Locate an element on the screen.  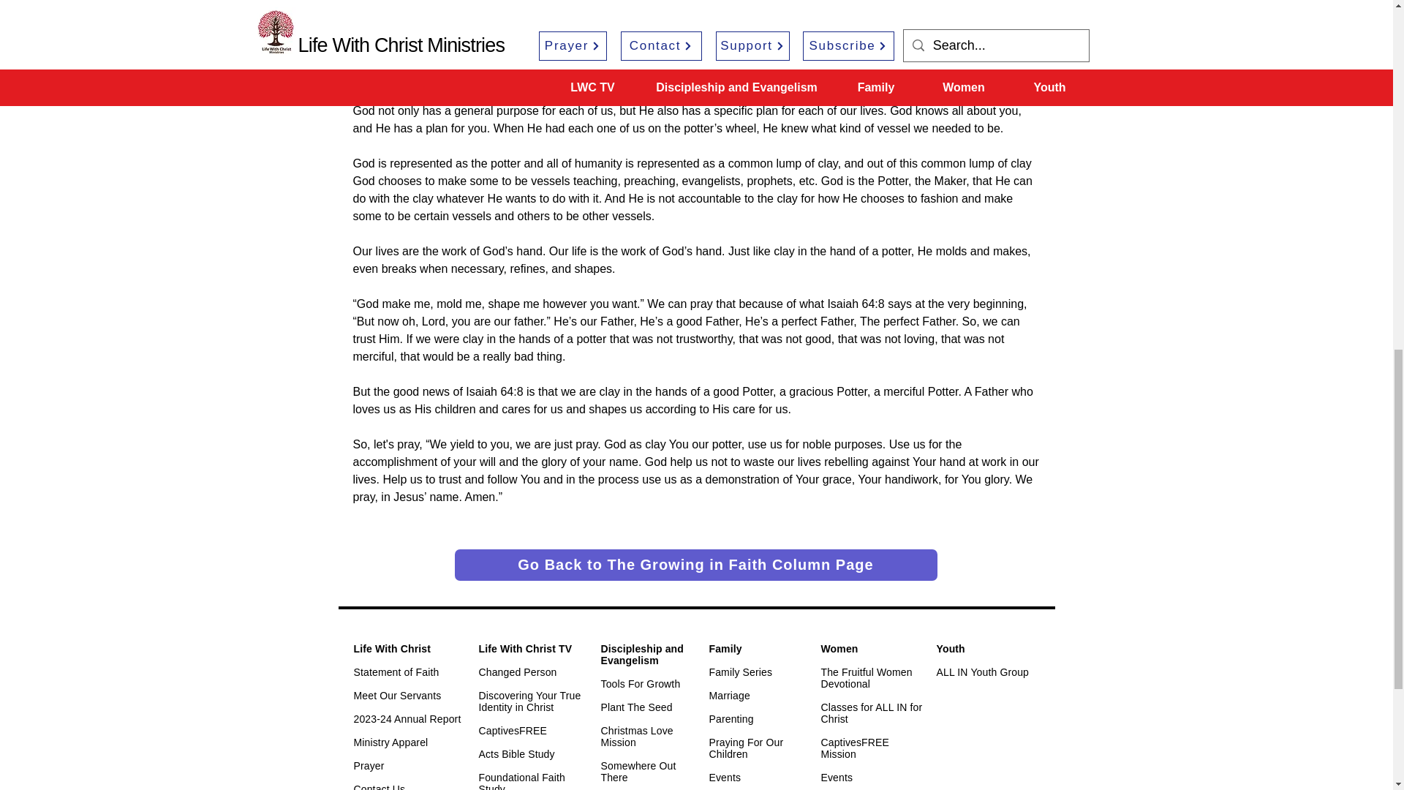
Life With Christ is located at coordinates (392, 649).